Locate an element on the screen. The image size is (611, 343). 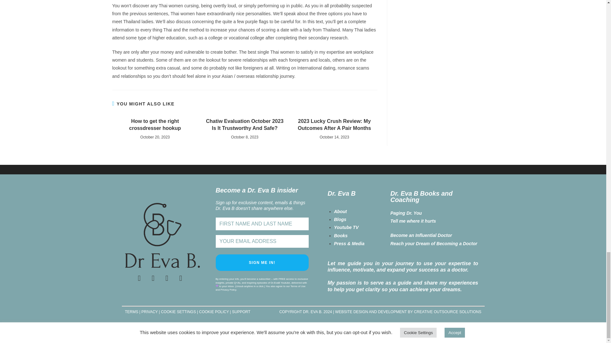
Chatiw Evaluation October 2023 Is It Trustworthy And Safe? is located at coordinates (244, 125).